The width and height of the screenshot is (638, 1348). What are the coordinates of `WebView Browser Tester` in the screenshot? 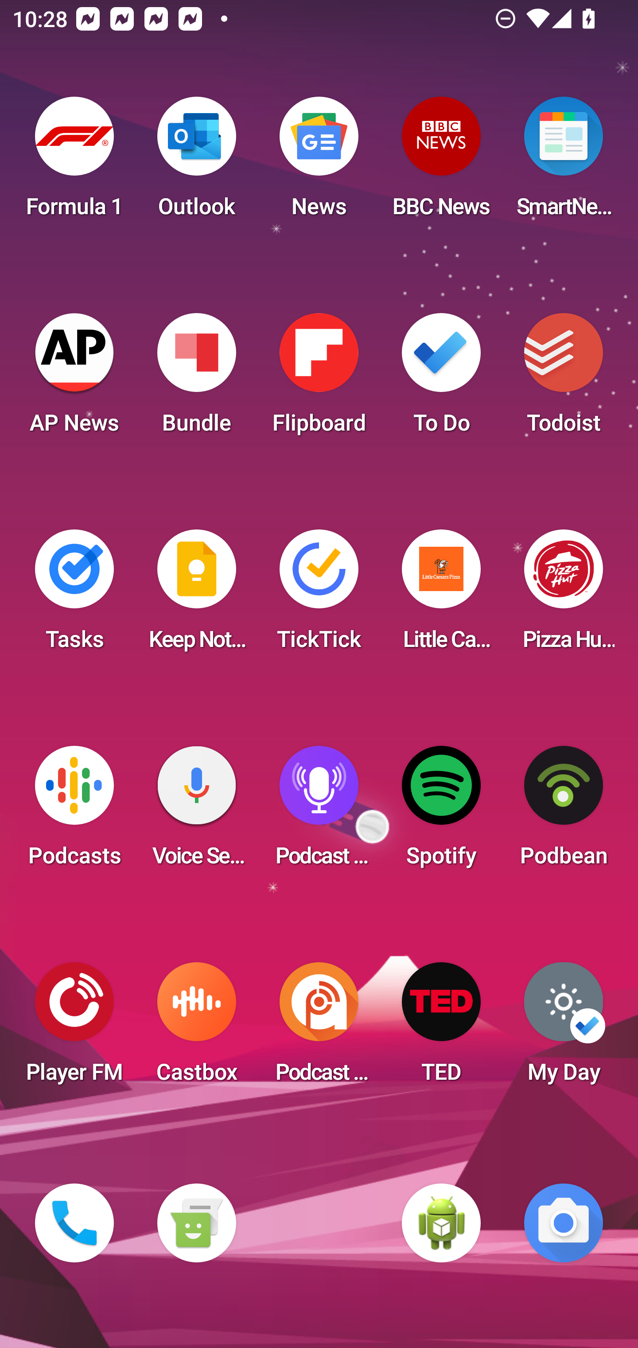 It's located at (441, 1223).